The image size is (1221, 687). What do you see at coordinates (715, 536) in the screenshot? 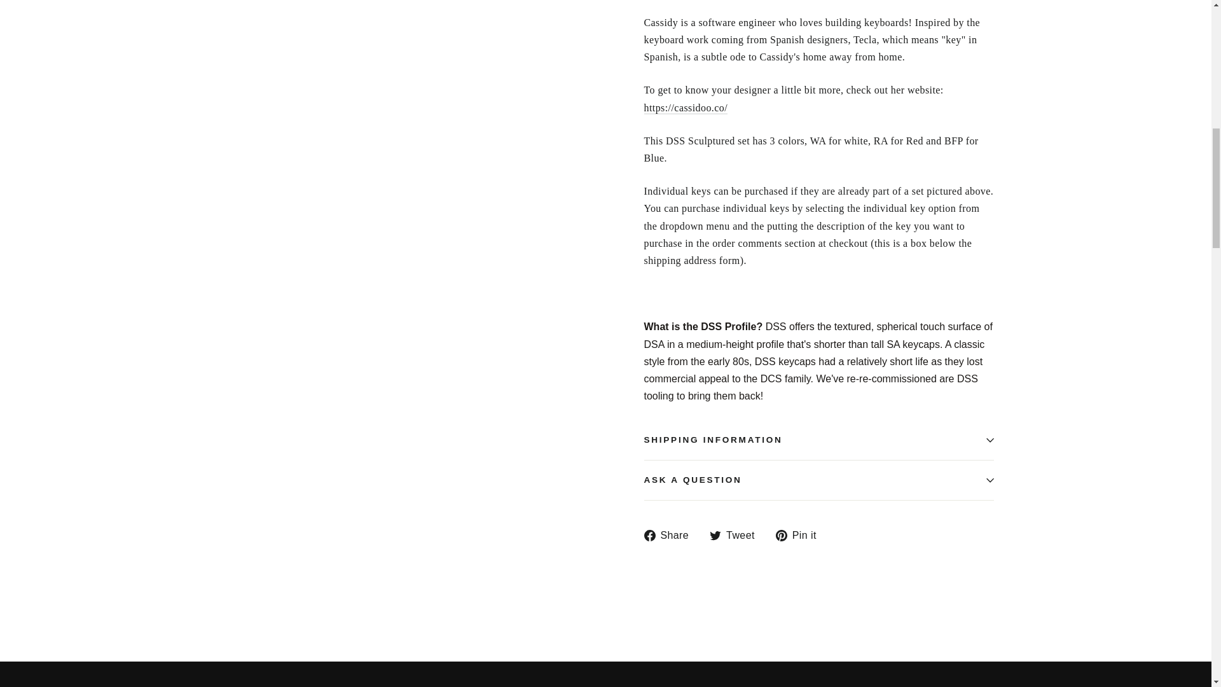
I see `twitter` at bounding box center [715, 536].